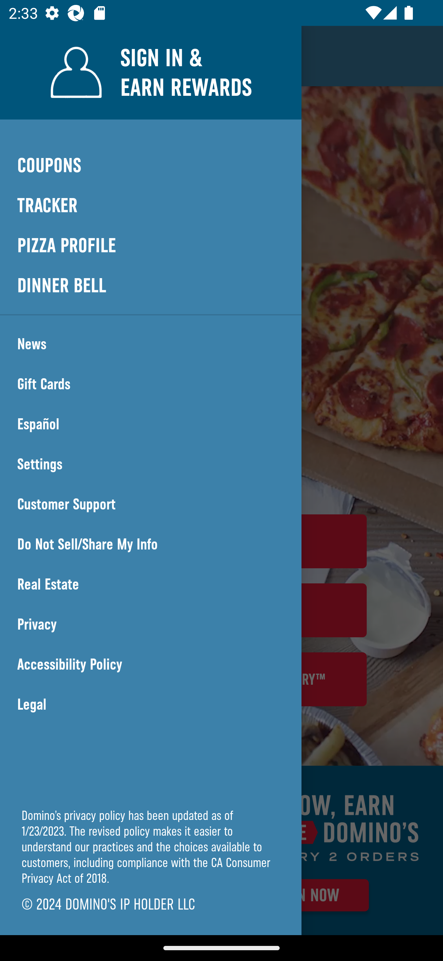 This screenshot has width=443, height=961. I want to click on SIGN IN & EARN REWARDS, so click(151, 72).